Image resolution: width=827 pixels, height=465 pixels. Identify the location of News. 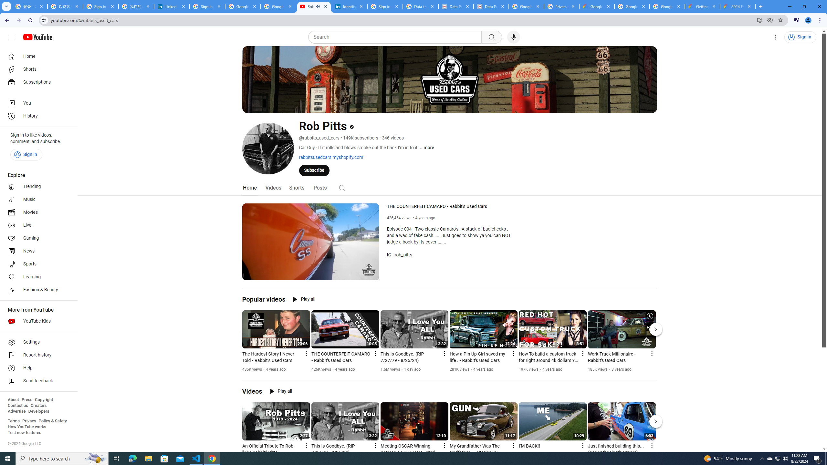
(37, 251).